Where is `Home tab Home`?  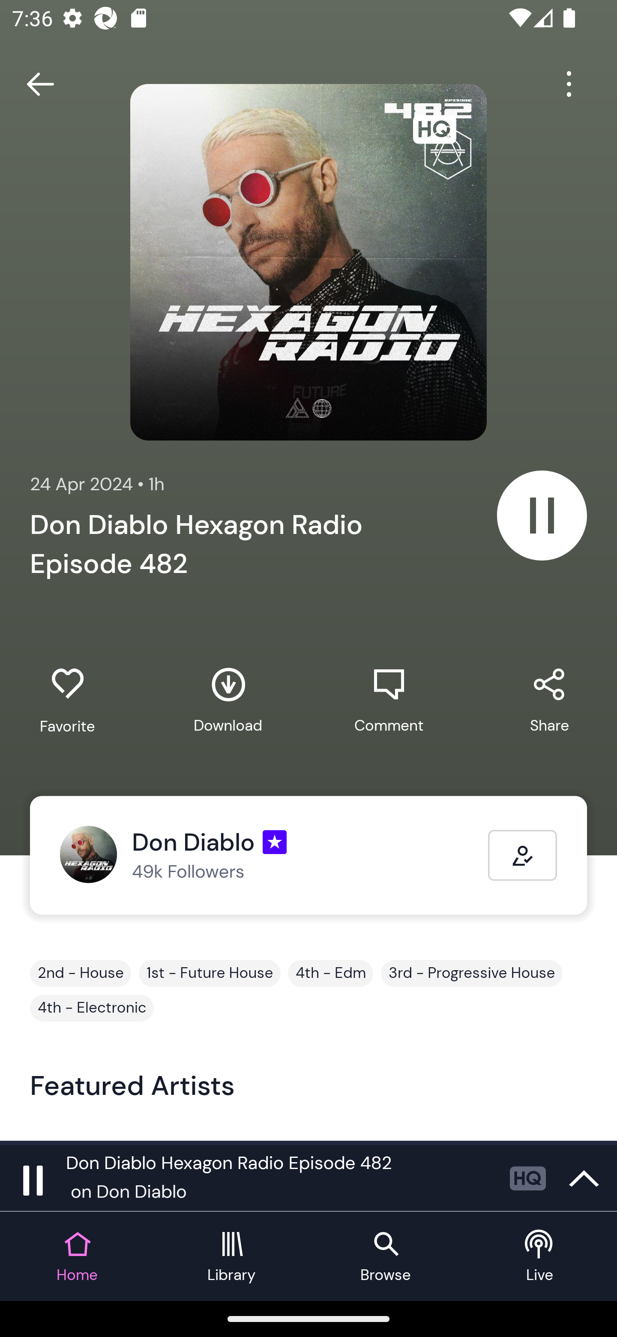 Home tab Home is located at coordinates (77, 1256).